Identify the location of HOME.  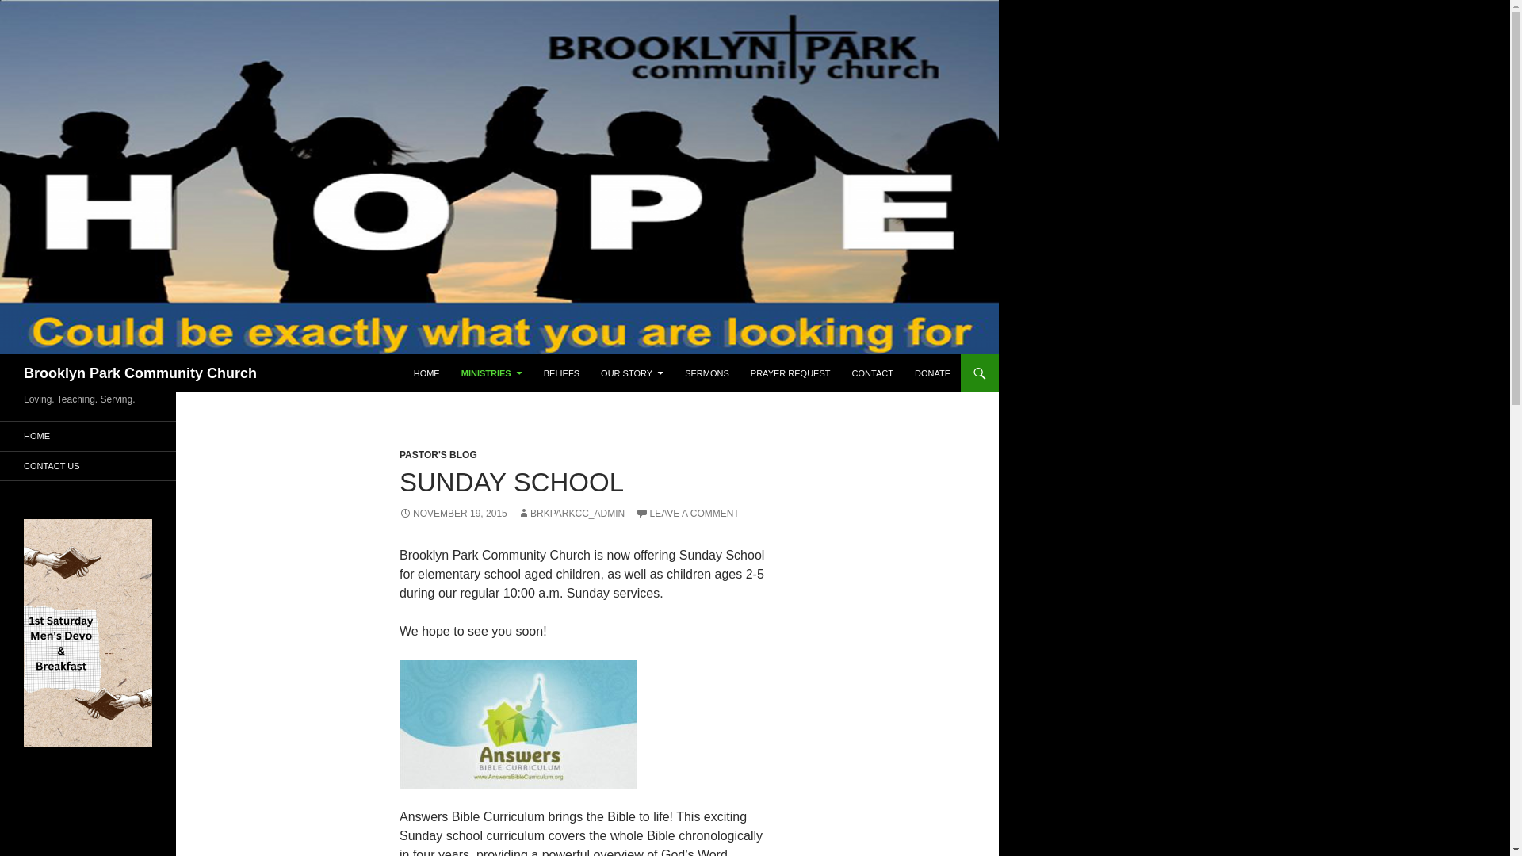
(426, 373).